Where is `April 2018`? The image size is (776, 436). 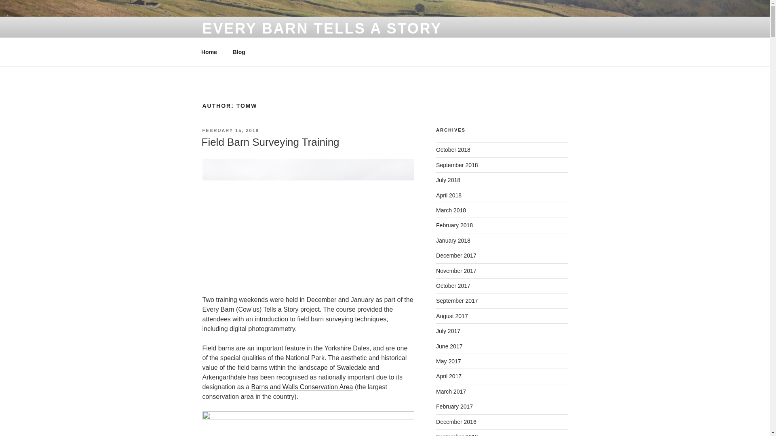
April 2018 is located at coordinates (449, 195).